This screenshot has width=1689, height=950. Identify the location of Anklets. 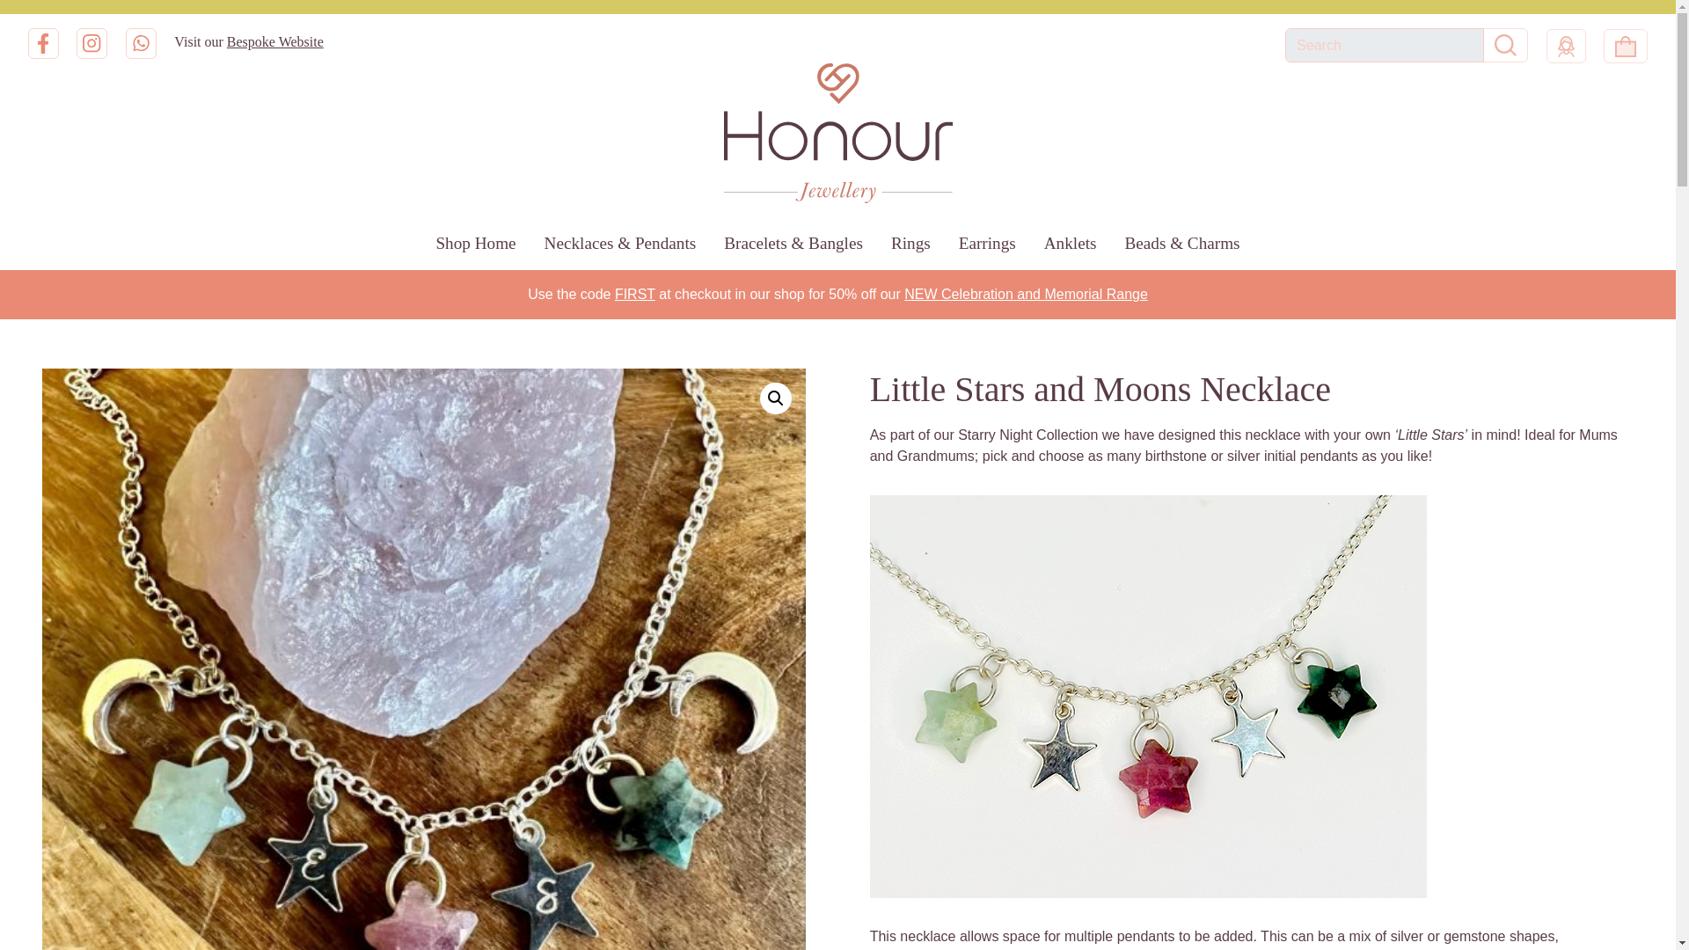
(1071, 243).